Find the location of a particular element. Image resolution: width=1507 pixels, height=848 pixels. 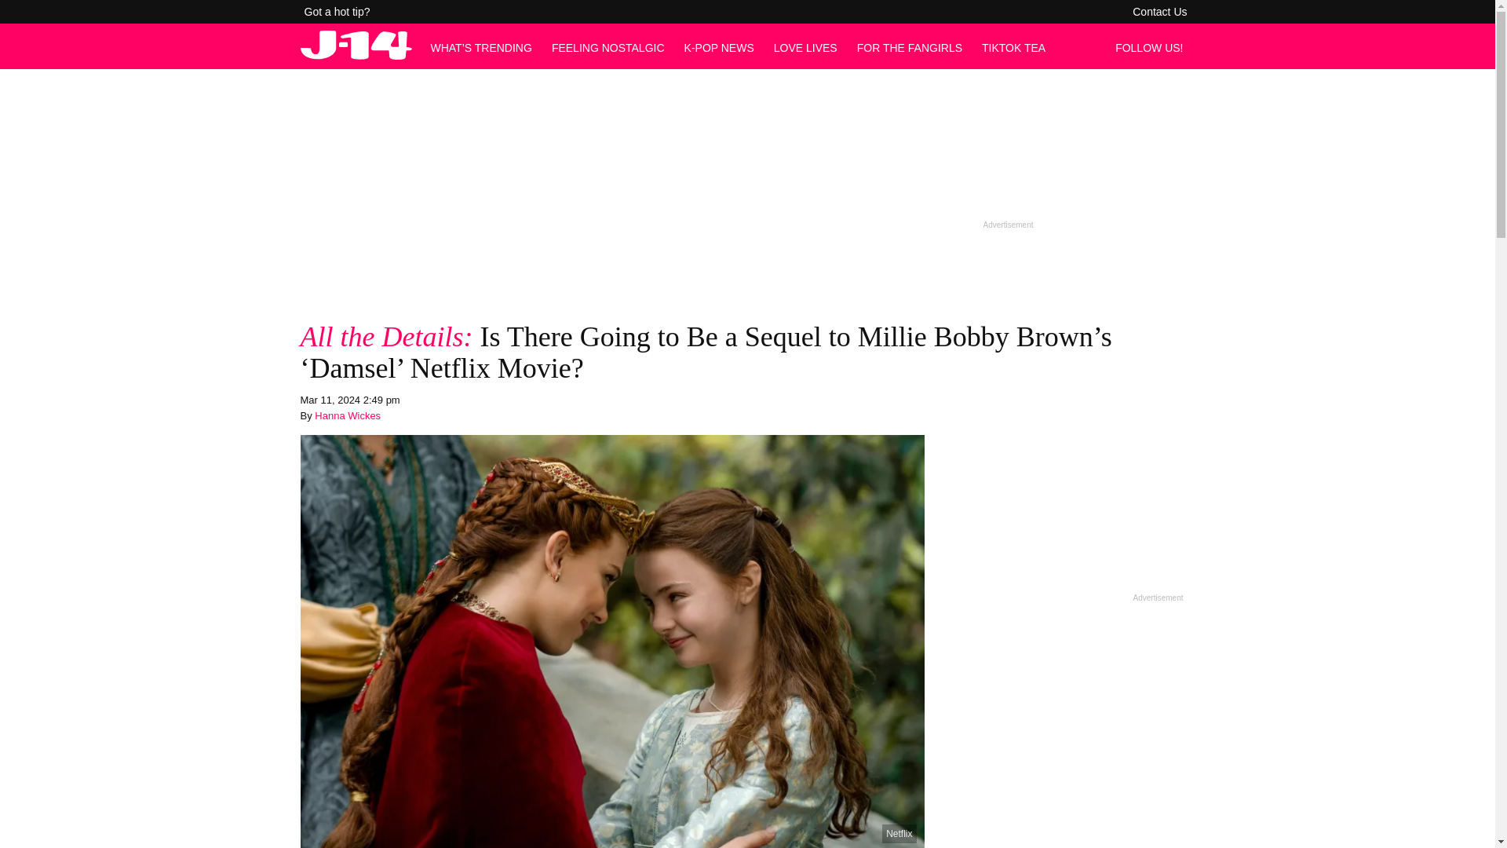

Hanna Wickes is located at coordinates (348, 415).